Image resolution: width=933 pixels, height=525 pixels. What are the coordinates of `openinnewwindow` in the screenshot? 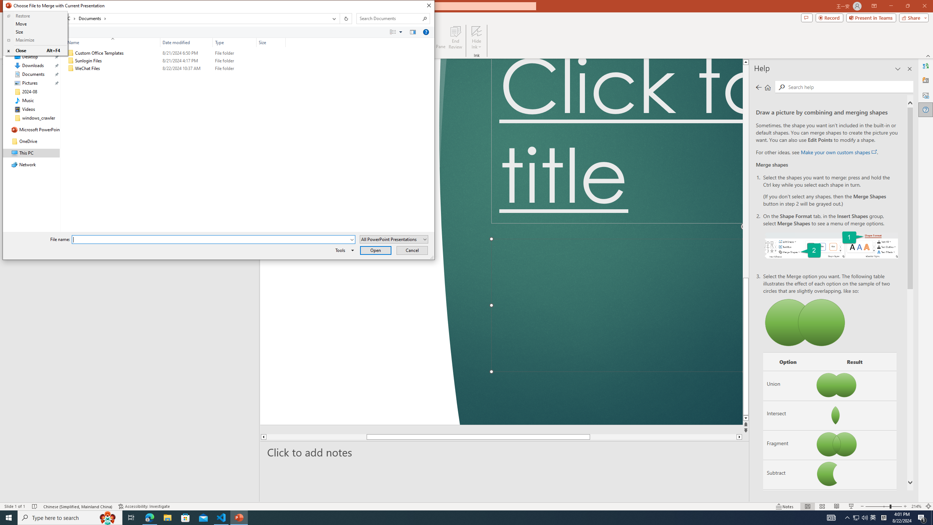 It's located at (874, 152).